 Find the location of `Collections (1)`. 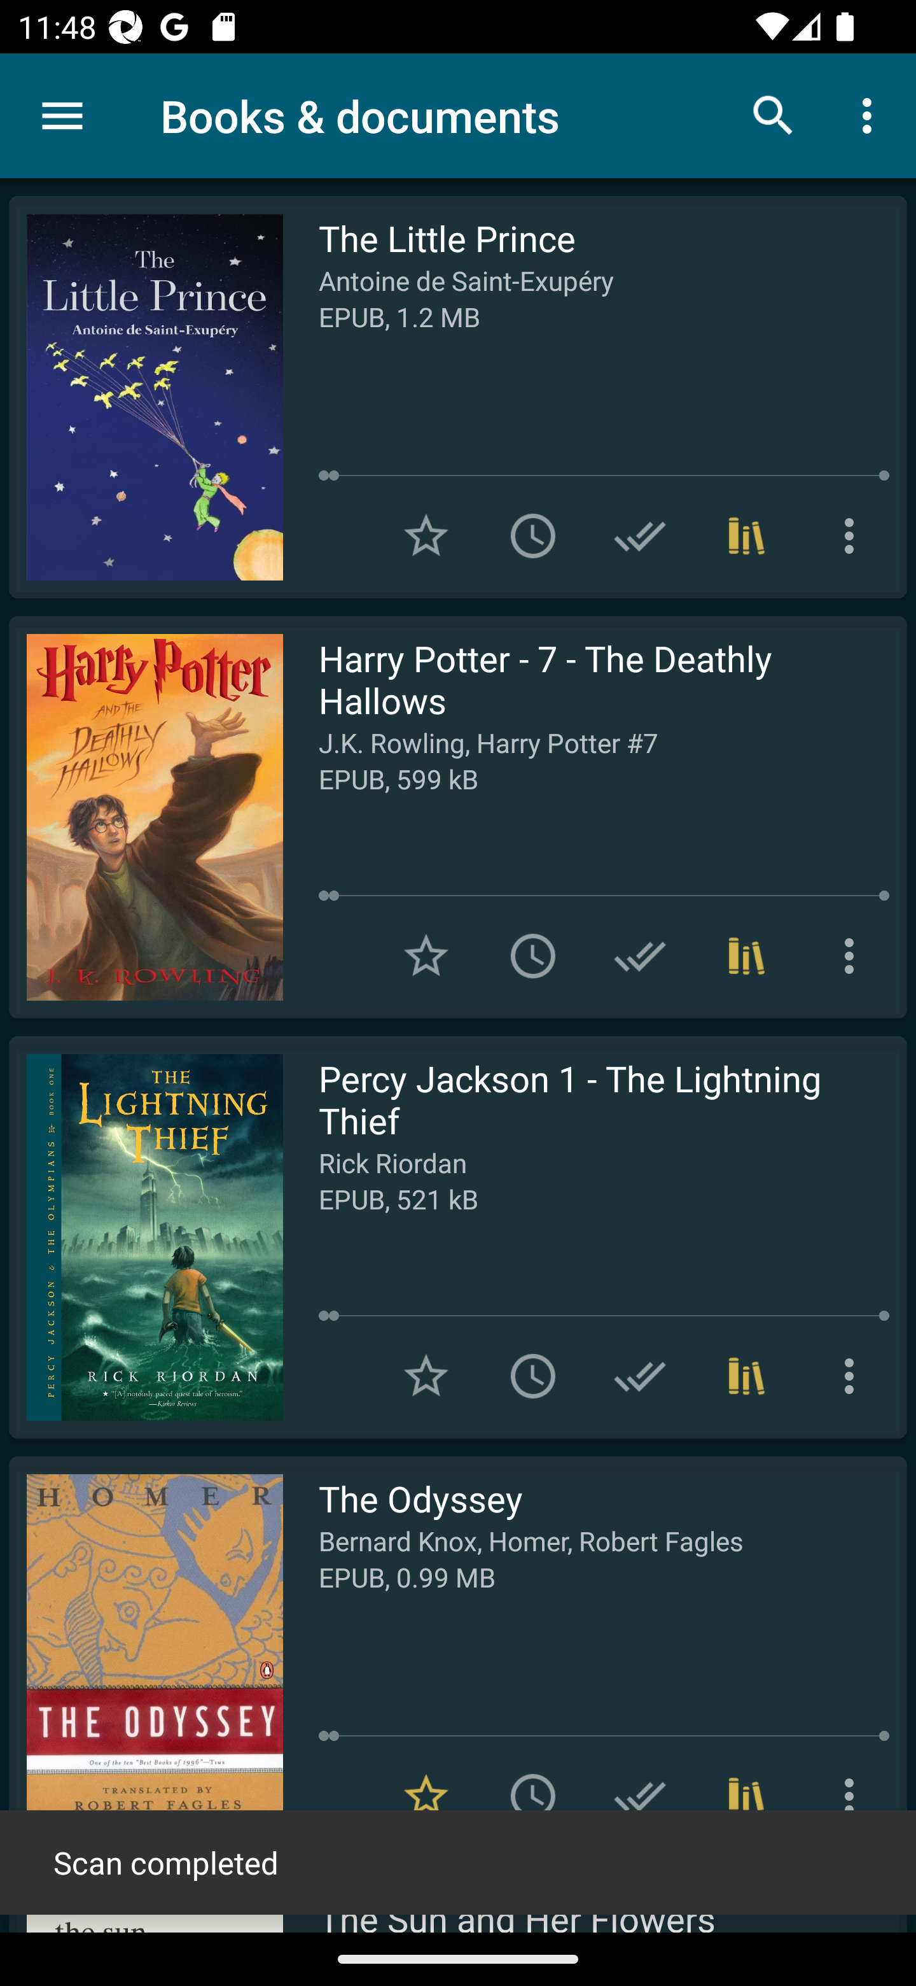

Collections (1) is located at coordinates (747, 1796).